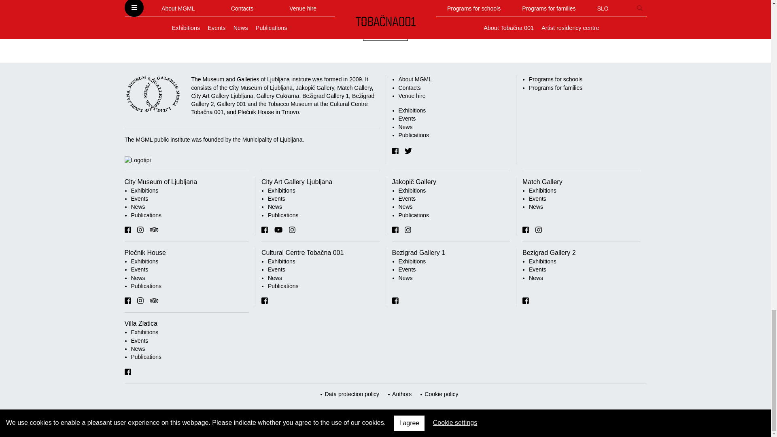 The width and height of the screenshot is (777, 437). I want to click on Twitter, so click(408, 151).